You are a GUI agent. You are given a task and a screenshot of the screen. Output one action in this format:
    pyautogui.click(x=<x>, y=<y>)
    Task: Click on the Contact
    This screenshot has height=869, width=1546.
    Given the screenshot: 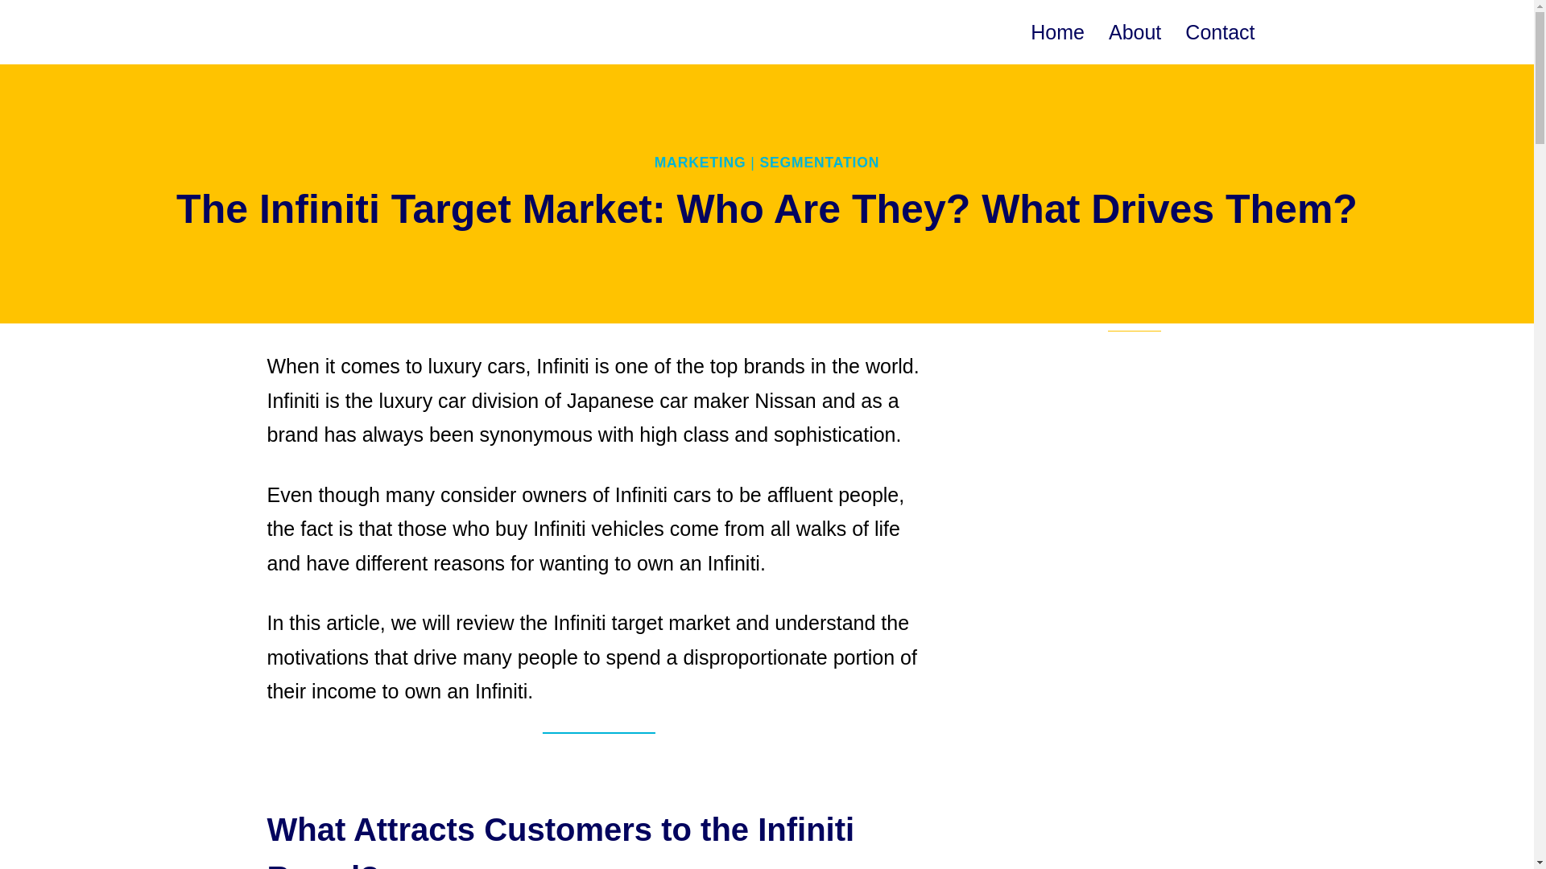 What is the action you would take?
    pyautogui.click(x=1219, y=32)
    